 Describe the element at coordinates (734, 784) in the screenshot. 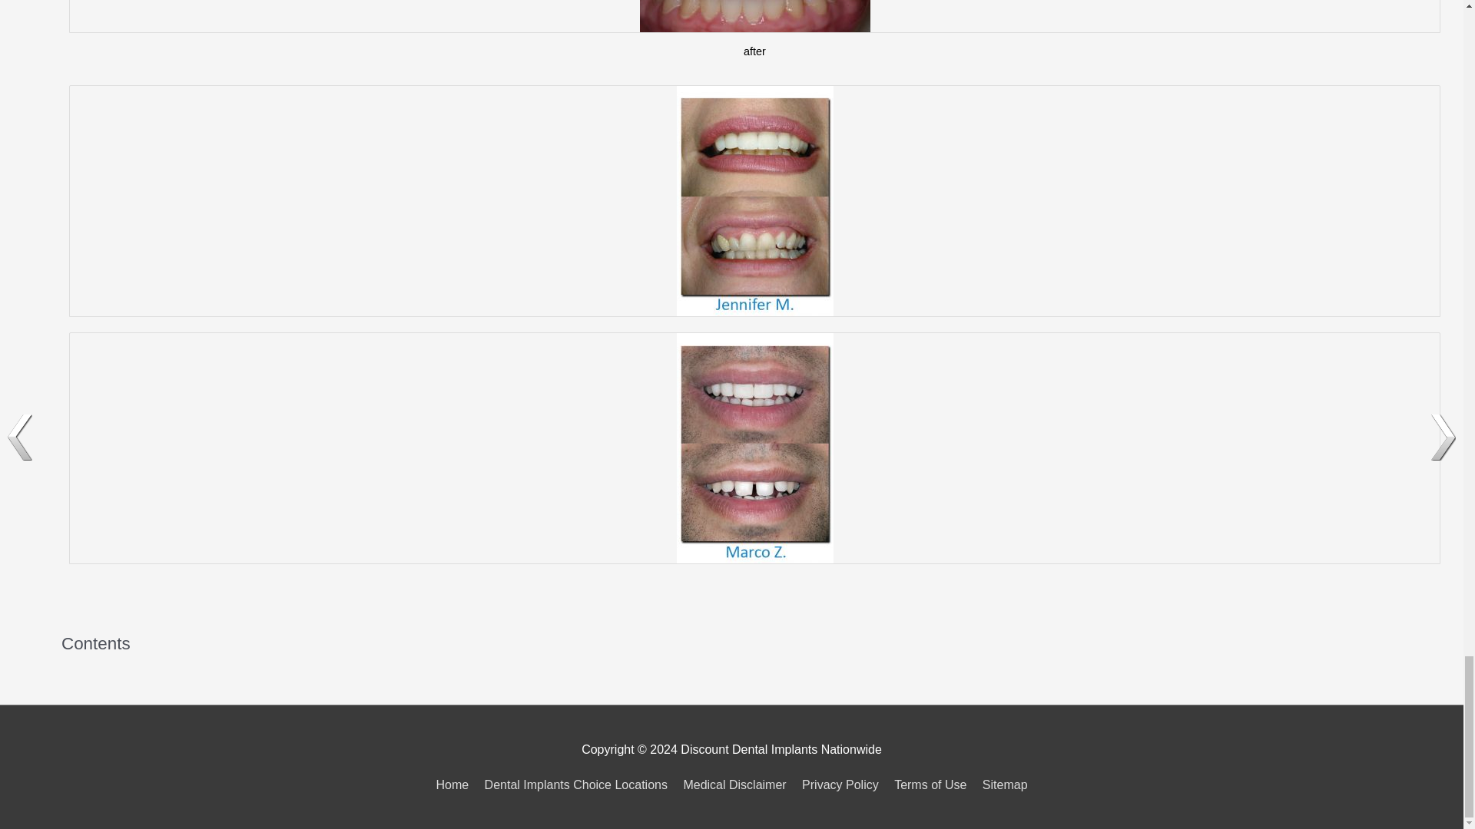

I see `Medical Disclaimer` at that location.